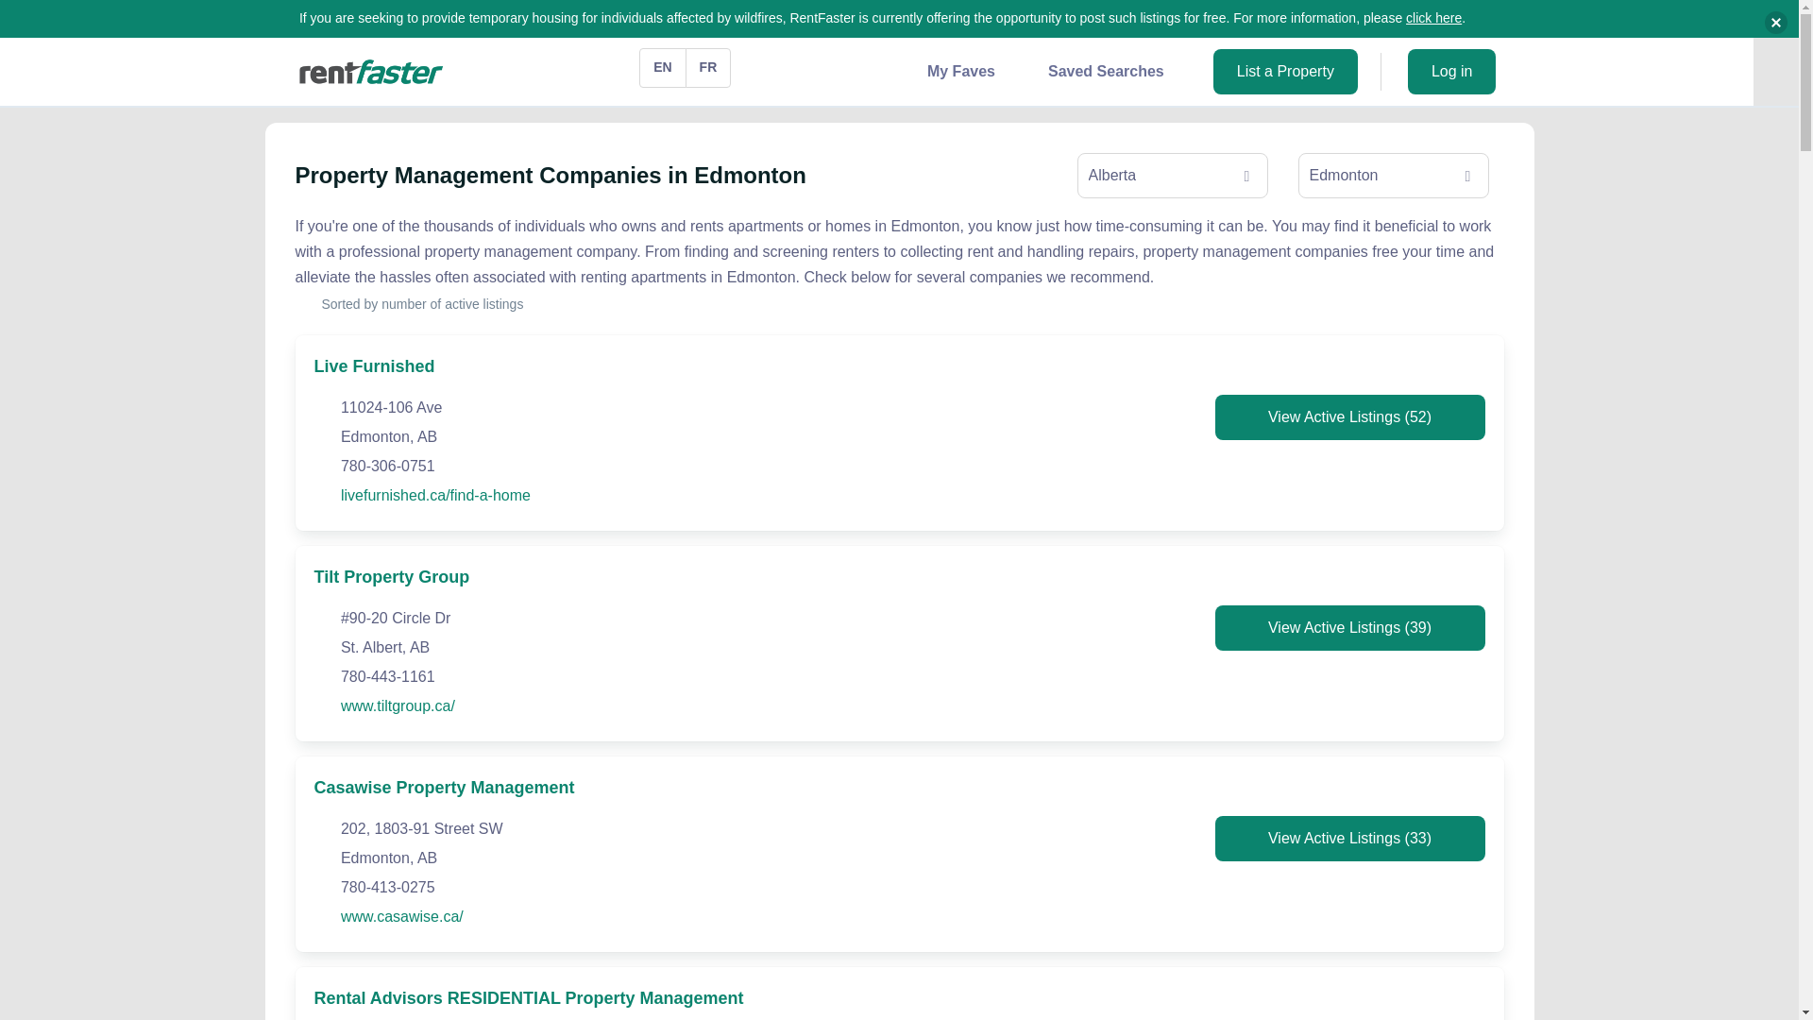 The image size is (1813, 1020). I want to click on English, so click(662, 67).